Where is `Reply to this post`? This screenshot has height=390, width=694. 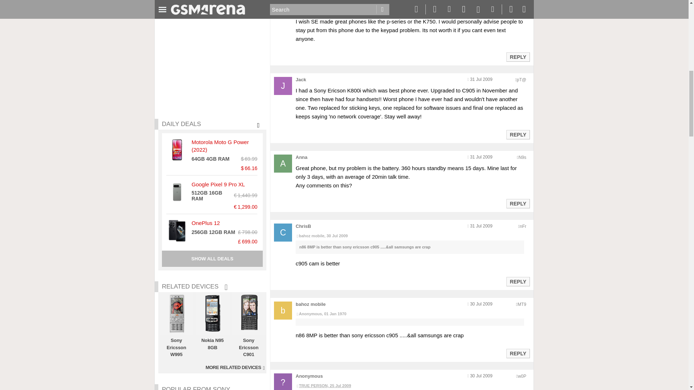
Reply to this post is located at coordinates (518, 204).